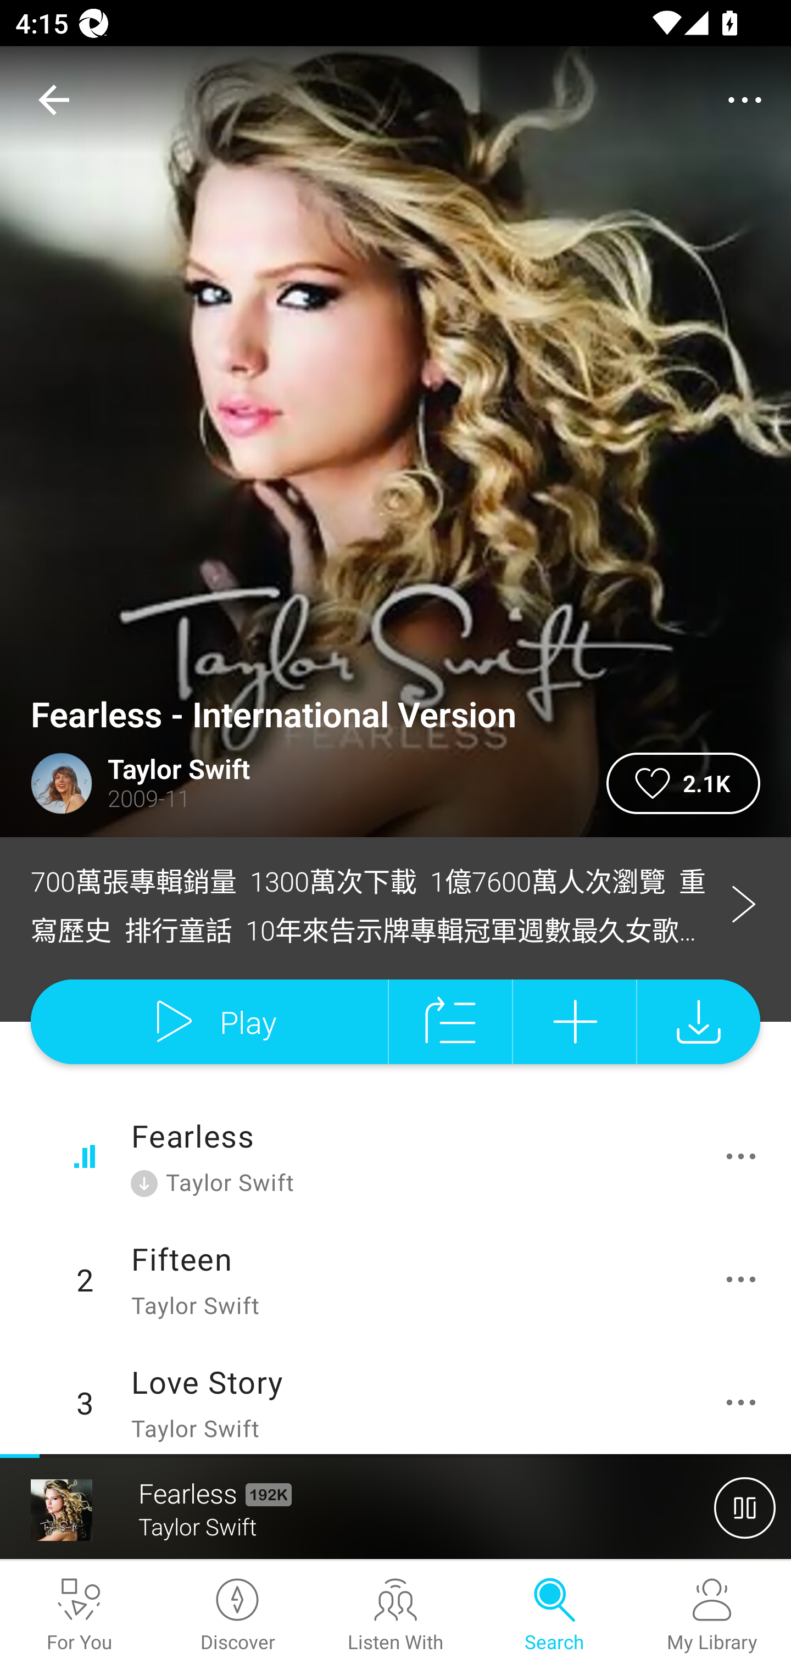  What do you see at coordinates (554, 1616) in the screenshot?
I see `Search` at bounding box center [554, 1616].